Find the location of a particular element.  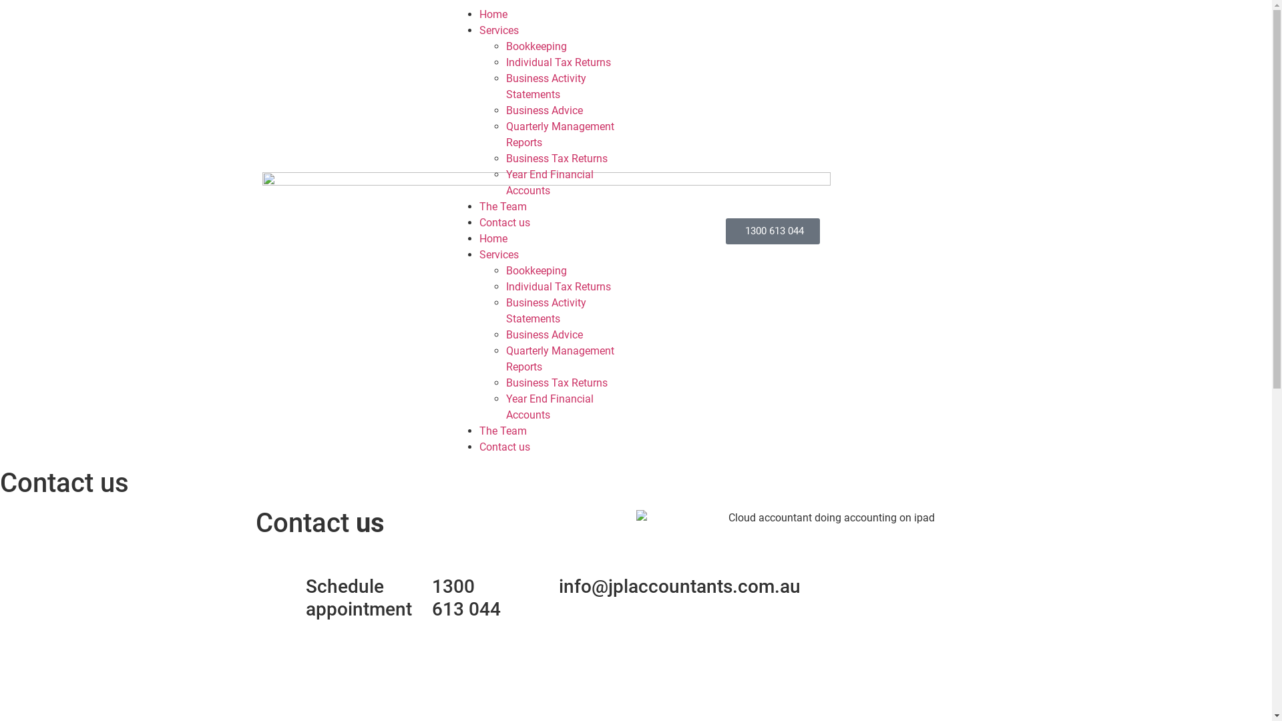

Contact us is located at coordinates (505, 447).